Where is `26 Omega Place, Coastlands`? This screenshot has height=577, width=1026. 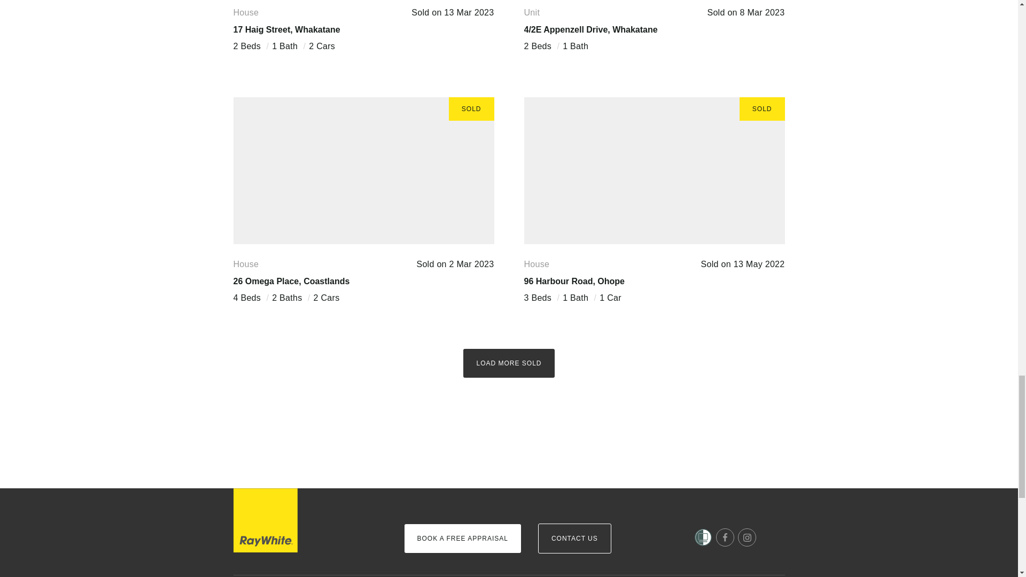 26 Omega Place, Coastlands is located at coordinates (291, 281).